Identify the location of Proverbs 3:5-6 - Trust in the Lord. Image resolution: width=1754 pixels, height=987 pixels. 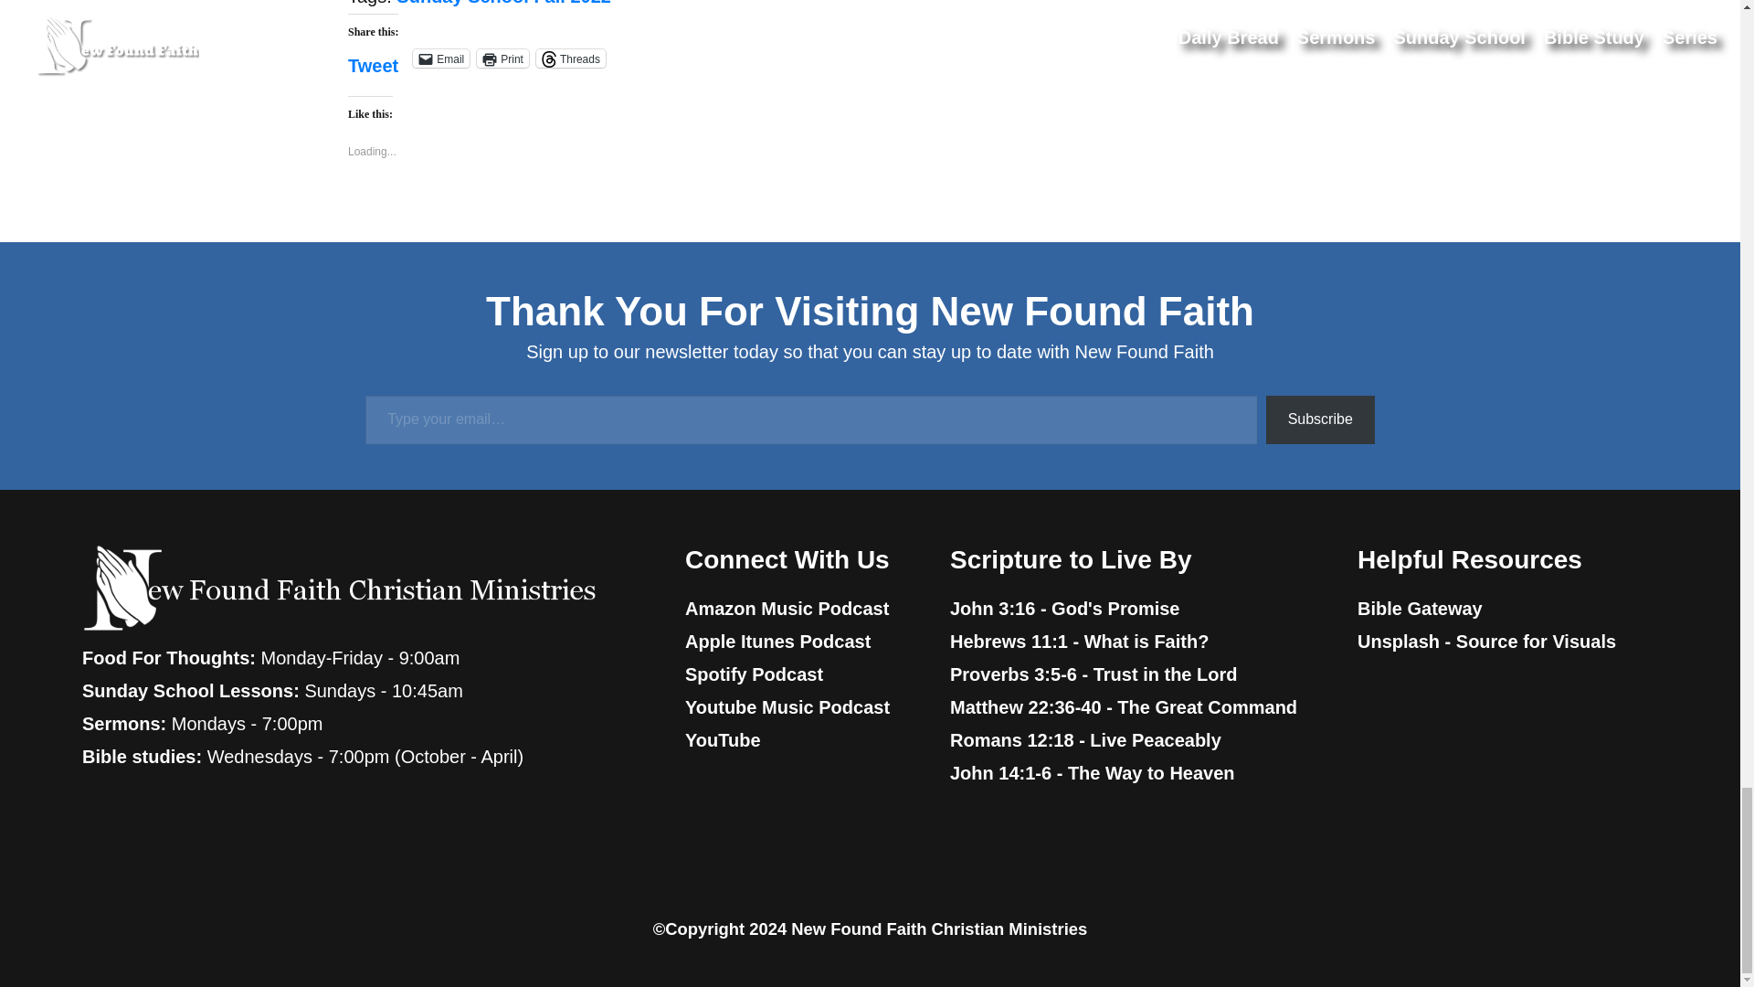
(1094, 674).